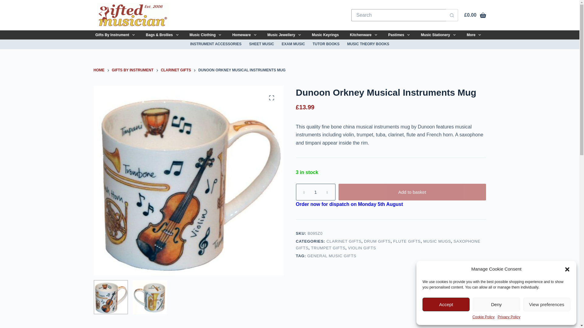 This screenshot has width=584, height=328. Describe the element at coordinates (547, 304) in the screenshot. I see `View preferences` at that location.